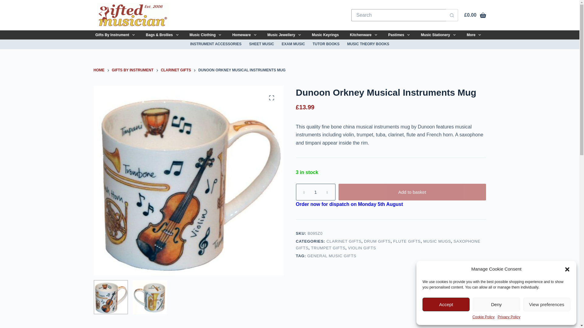 This screenshot has width=584, height=328. Describe the element at coordinates (547, 304) in the screenshot. I see `View preferences` at that location.